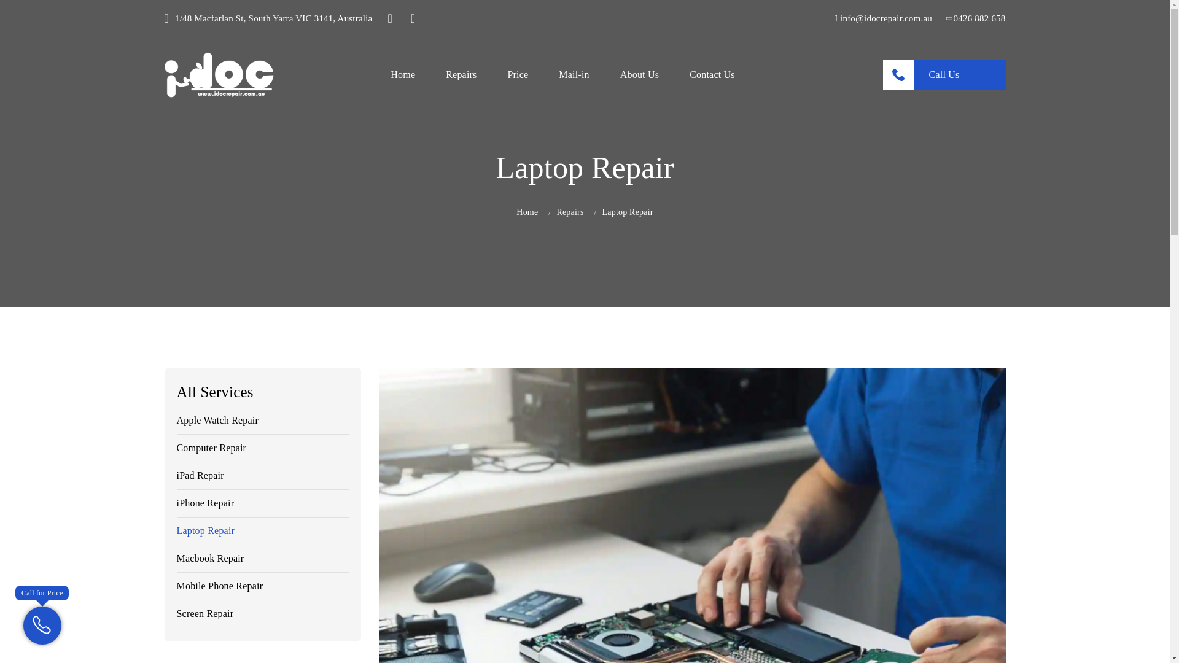  I want to click on iPad Repair, so click(200, 475).